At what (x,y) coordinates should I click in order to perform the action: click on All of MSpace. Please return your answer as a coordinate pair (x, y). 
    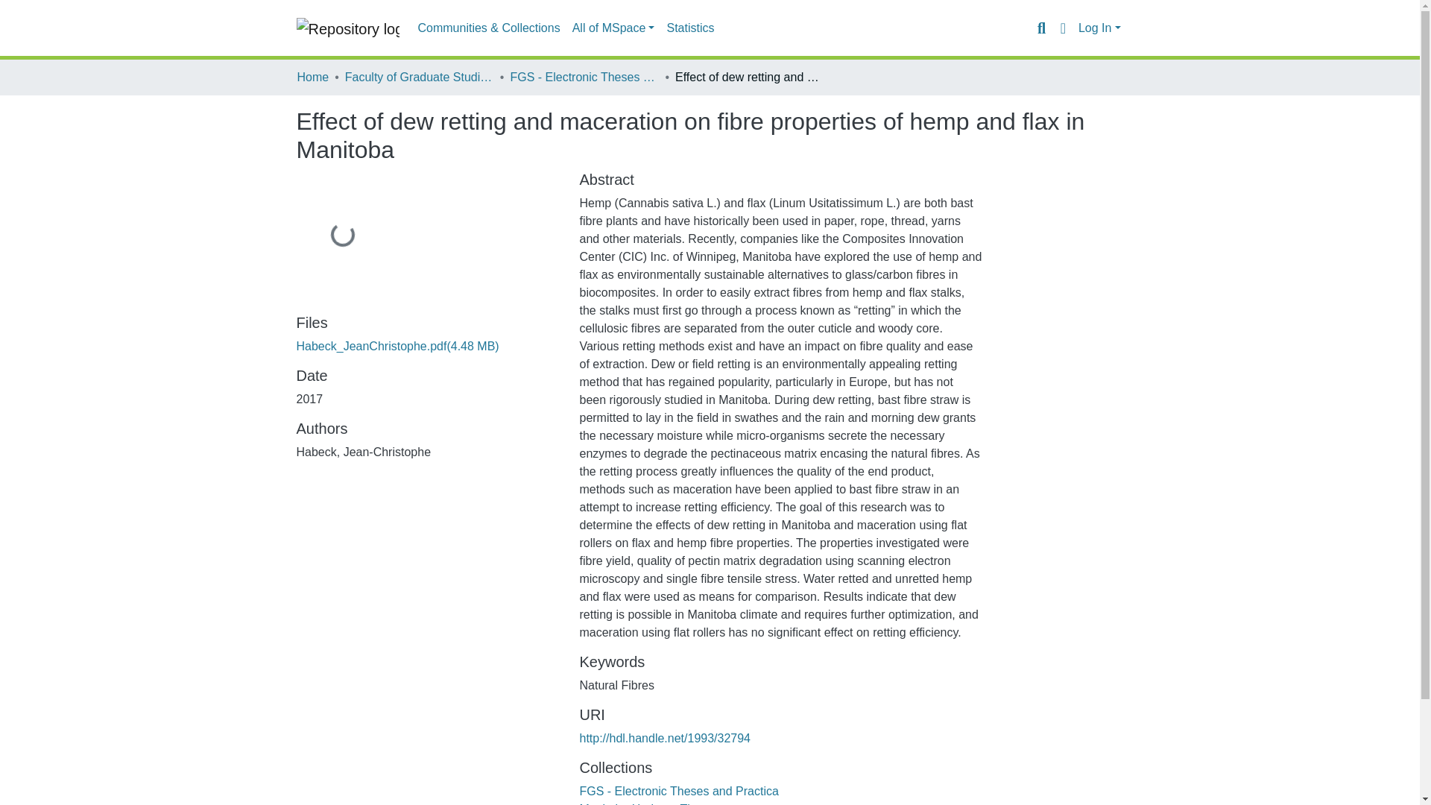
    Looking at the image, I should click on (614, 28).